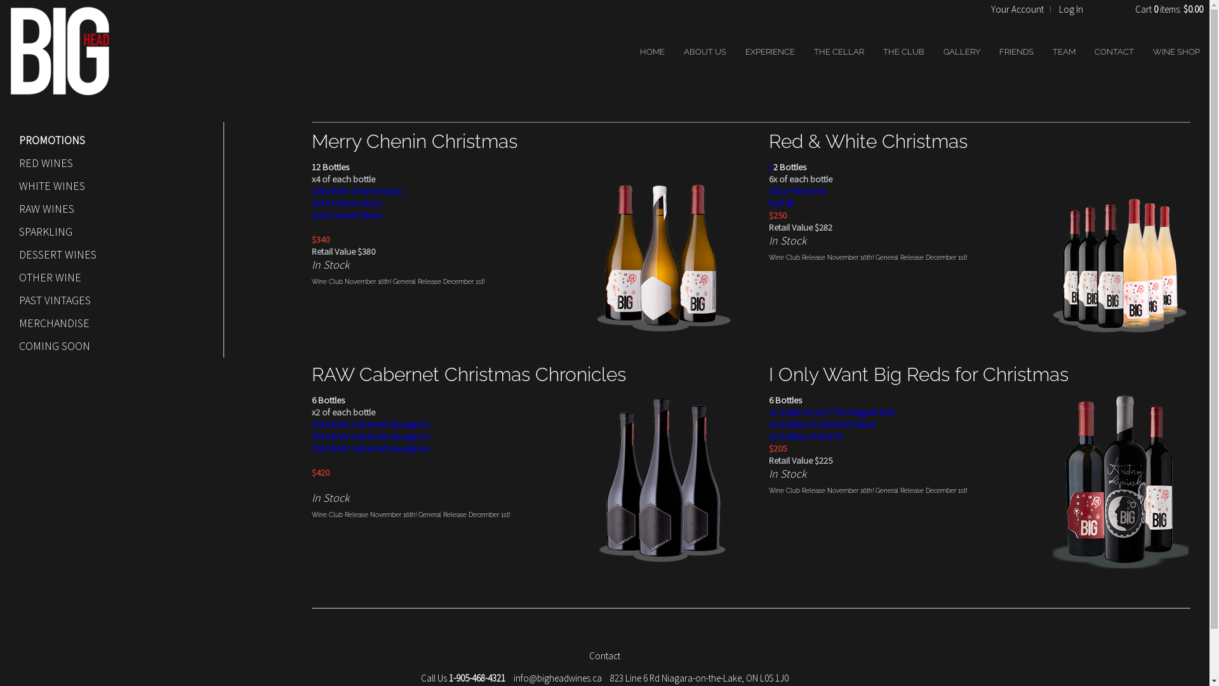 This screenshot has height=686, width=1219. Describe the element at coordinates (782, 203) in the screenshot. I see `Red #8` at that location.